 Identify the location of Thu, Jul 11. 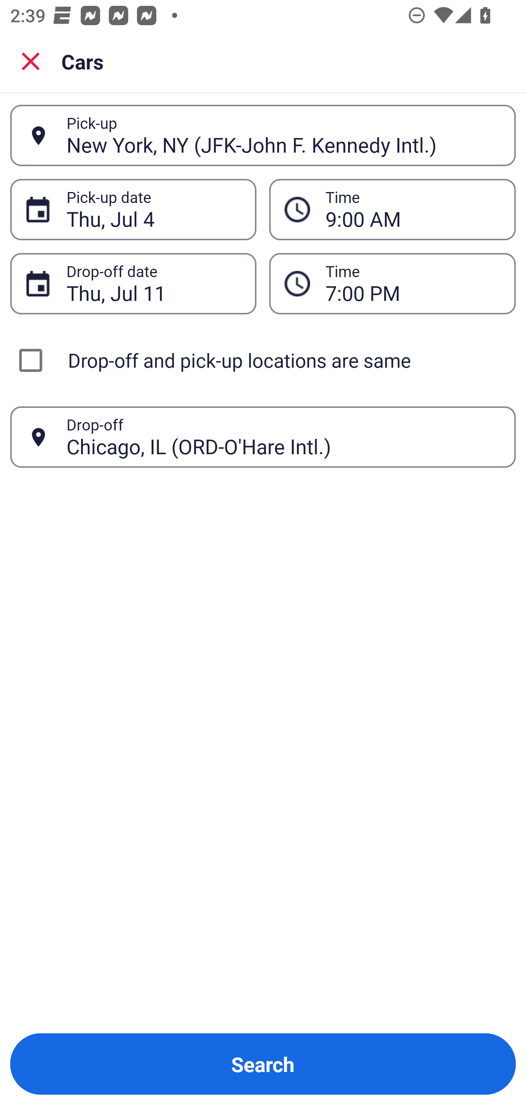
(153, 283).